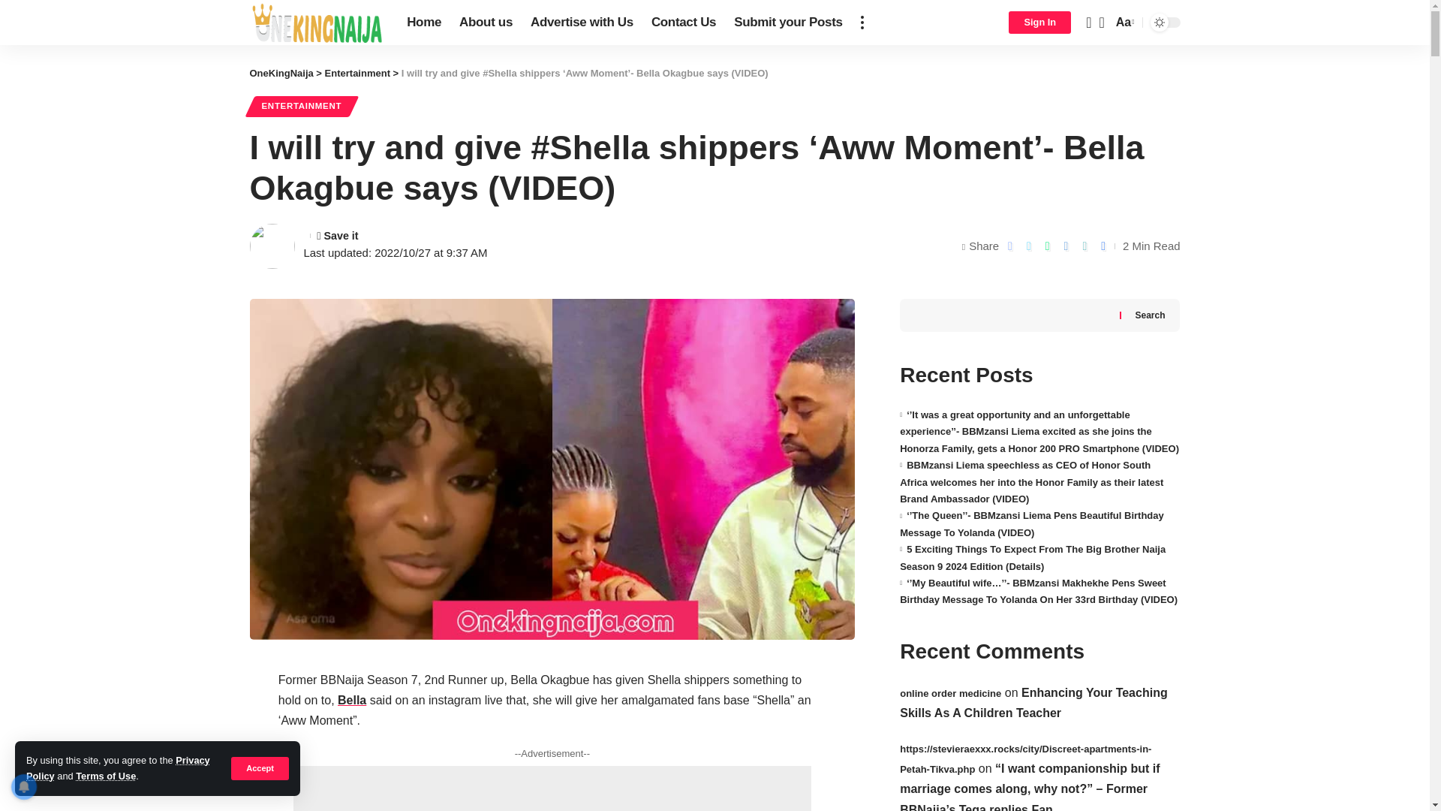 The image size is (1441, 811). What do you see at coordinates (301, 107) in the screenshot?
I see `ENTERTAINMENT` at bounding box center [301, 107].